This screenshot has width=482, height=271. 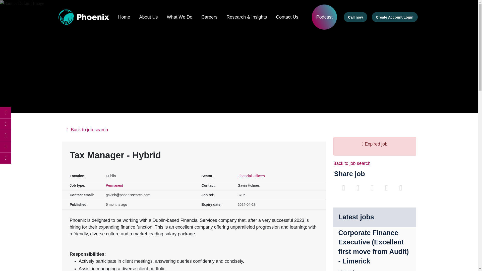 I want to click on Call now, so click(x=355, y=17).